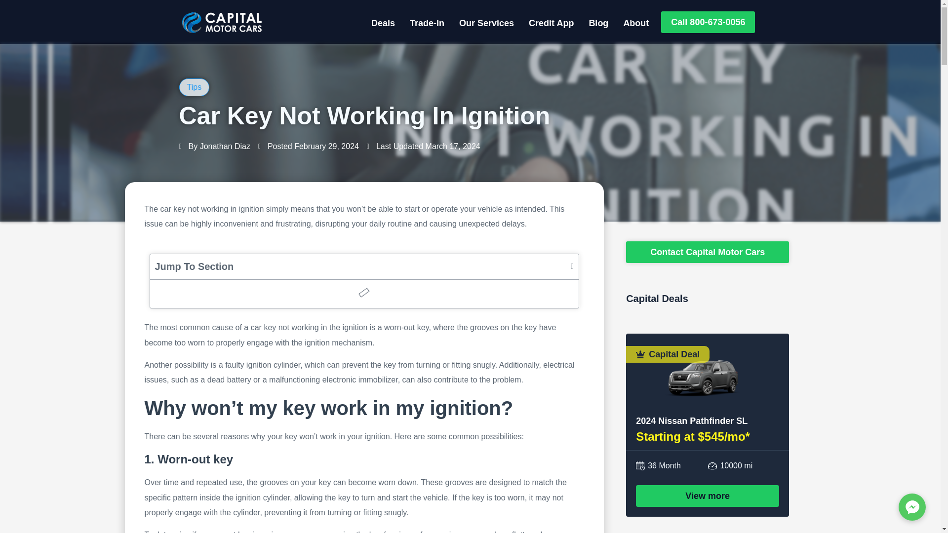 This screenshot has height=533, width=948. Describe the element at coordinates (551, 23) in the screenshot. I see `Credit App` at that location.